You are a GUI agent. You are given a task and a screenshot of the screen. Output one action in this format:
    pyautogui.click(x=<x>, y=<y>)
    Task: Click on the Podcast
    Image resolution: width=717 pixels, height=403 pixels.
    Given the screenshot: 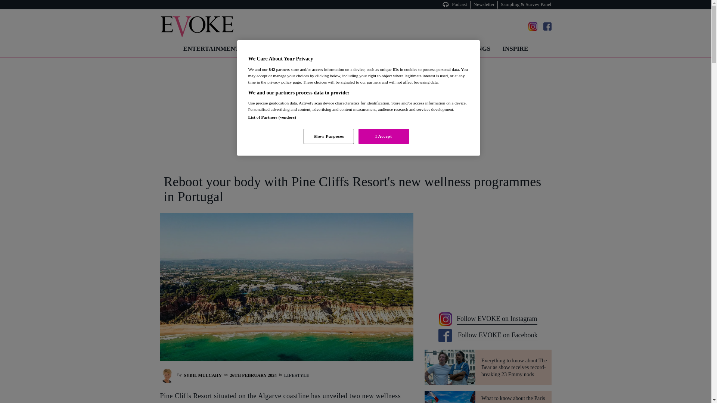 What is the action you would take?
    pyautogui.click(x=460, y=4)
    